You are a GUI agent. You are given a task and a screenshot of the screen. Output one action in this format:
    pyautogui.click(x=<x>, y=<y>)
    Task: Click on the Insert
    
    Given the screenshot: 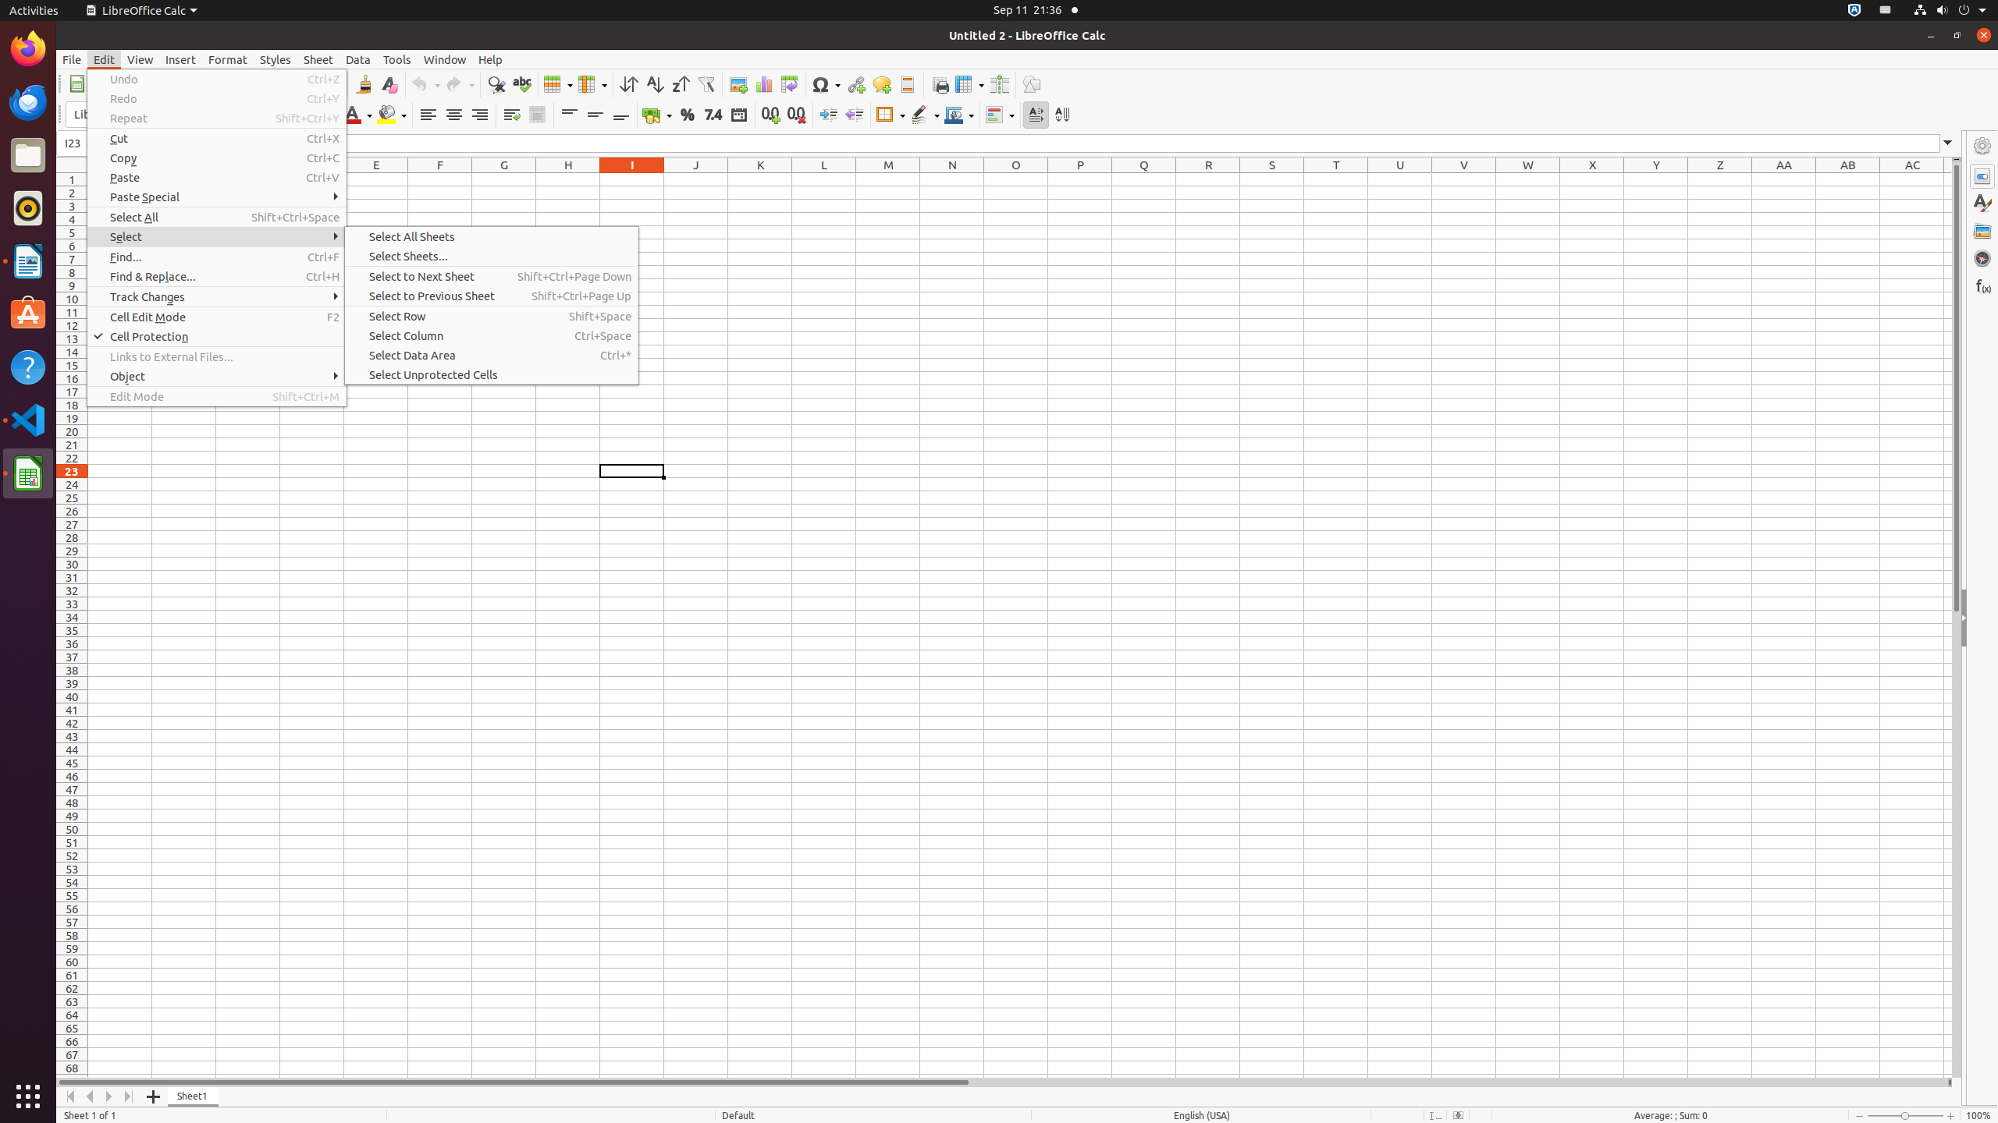 What is the action you would take?
    pyautogui.click(x=181, y=59)
    